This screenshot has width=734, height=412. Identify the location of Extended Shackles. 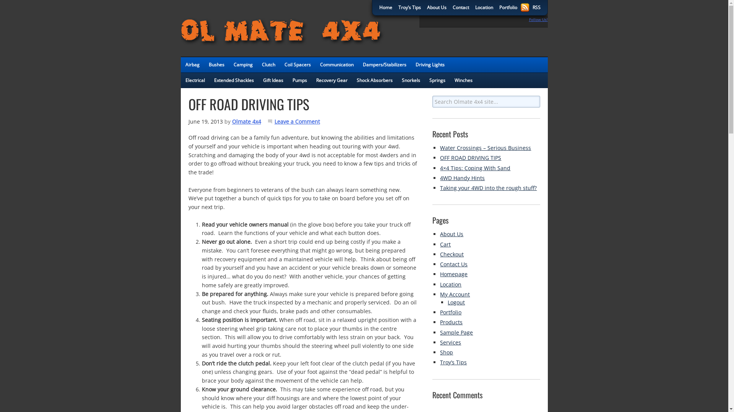
(234, 80).